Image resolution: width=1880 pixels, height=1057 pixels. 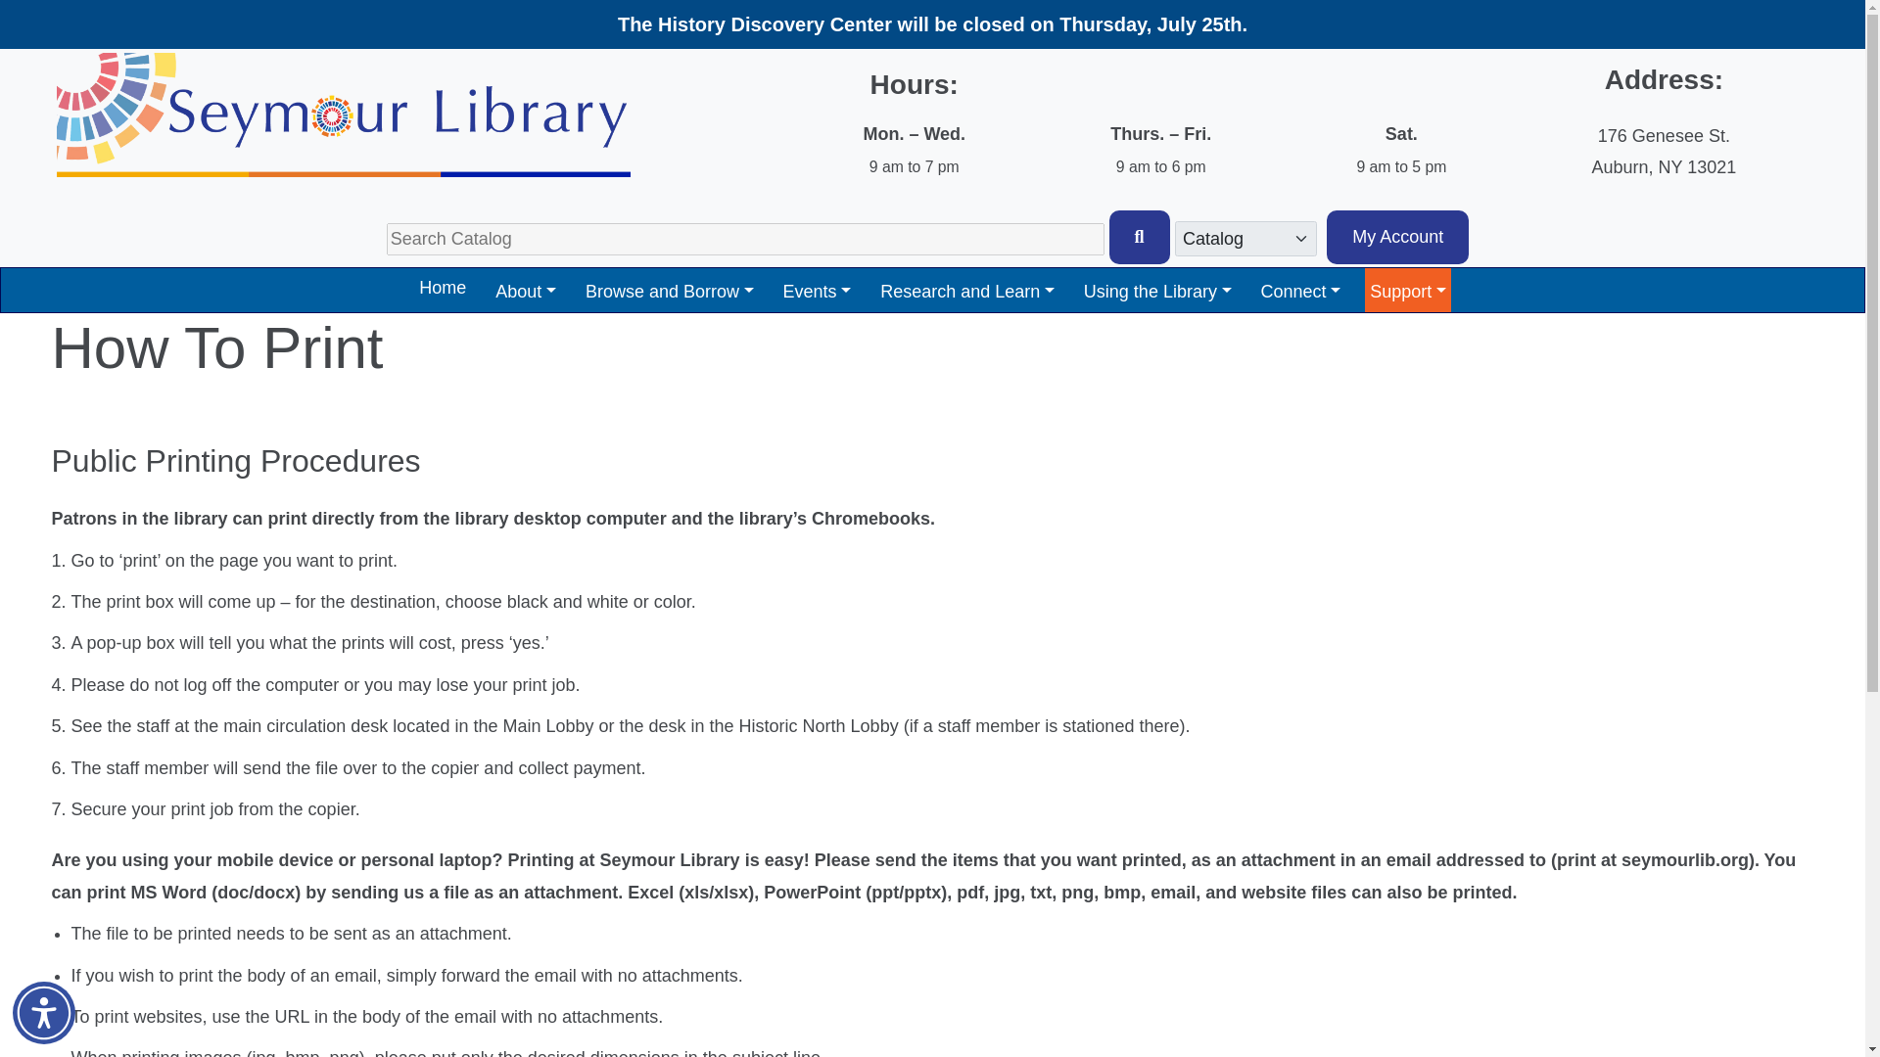 What do you see at coordinates (1157, 290) in the screenshot?
I see `Using the Library` at bounding box center [1157, 290].